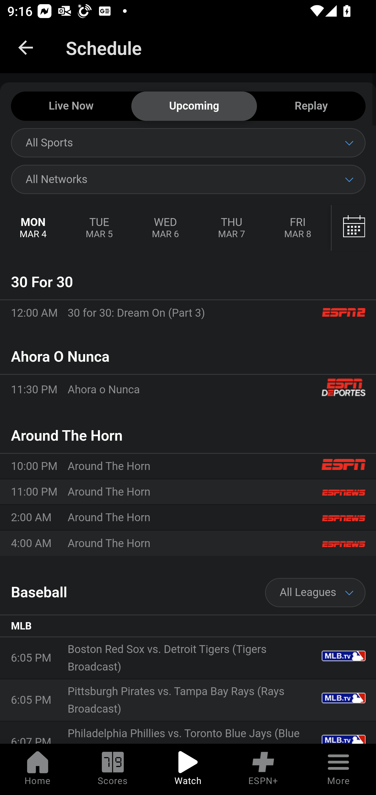 The height and width of the screenshot is (795, 376). Describe the element at coordinates (113, 769) in the screenshot. I see `Scores` at that location.